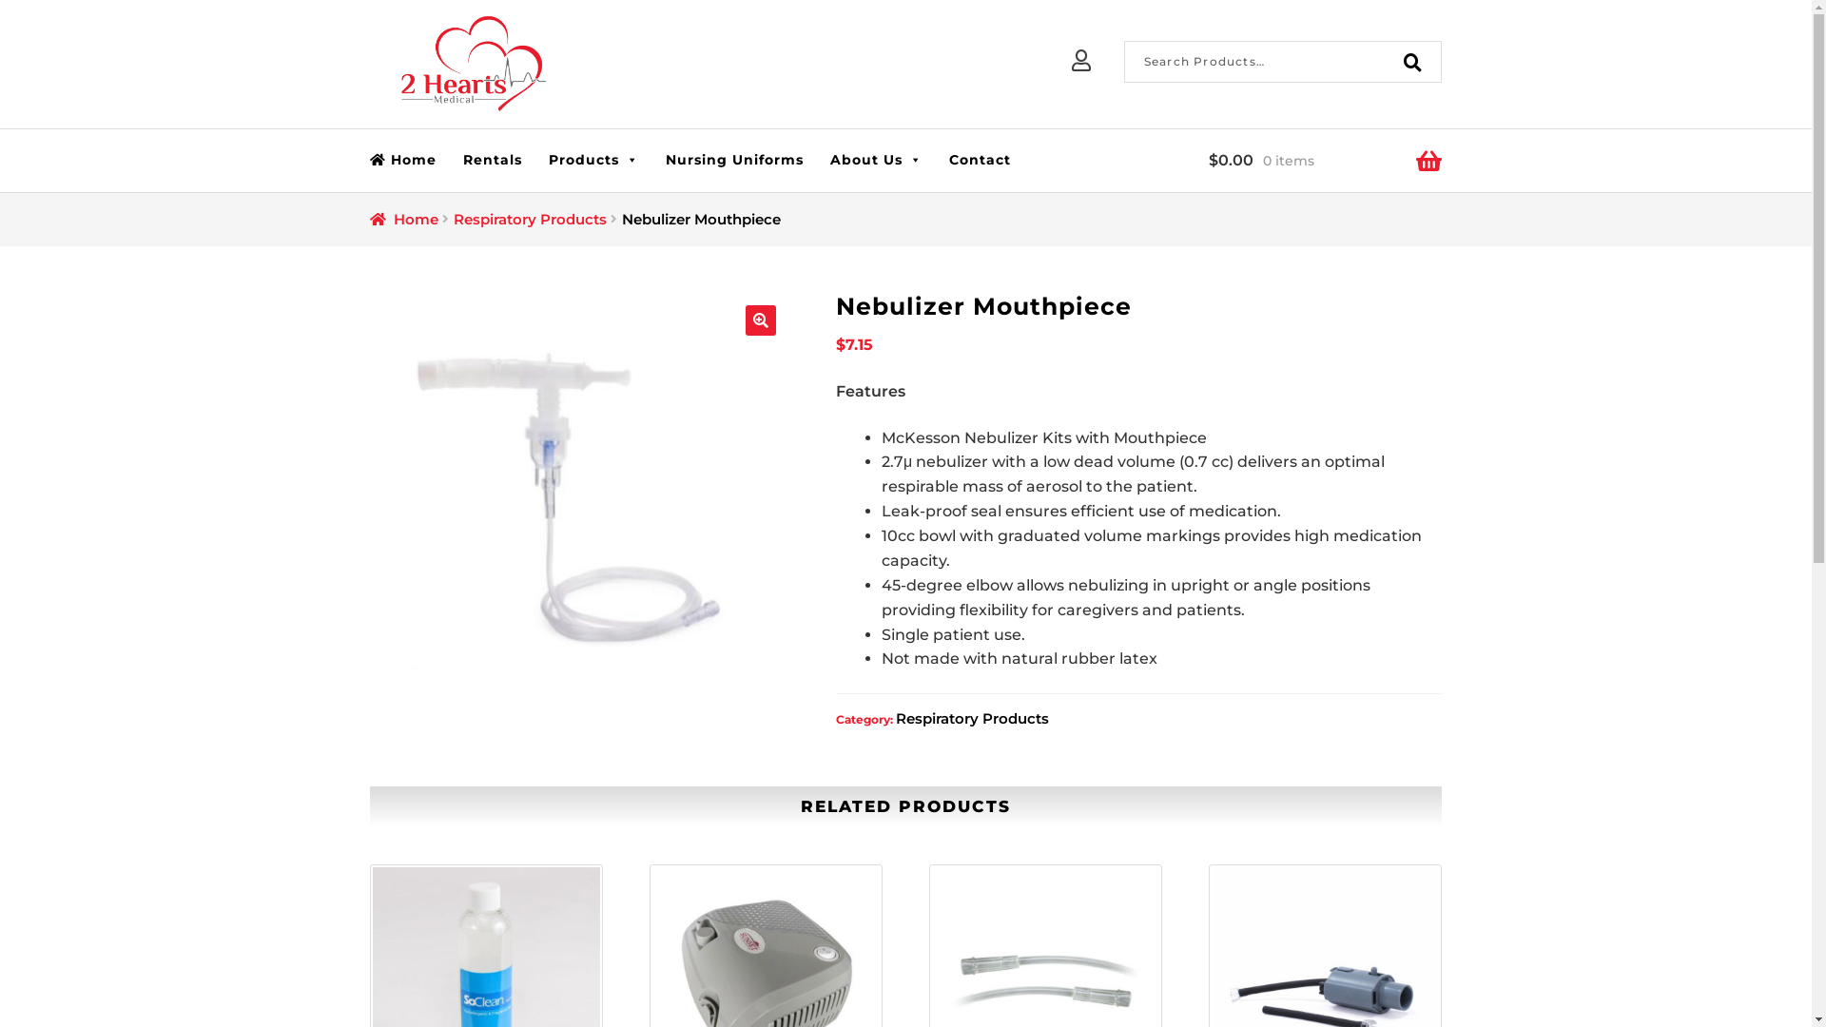  Describe the element at coordinates (531, 219) in the screenshot. I see `Respiratory Products` at that location.